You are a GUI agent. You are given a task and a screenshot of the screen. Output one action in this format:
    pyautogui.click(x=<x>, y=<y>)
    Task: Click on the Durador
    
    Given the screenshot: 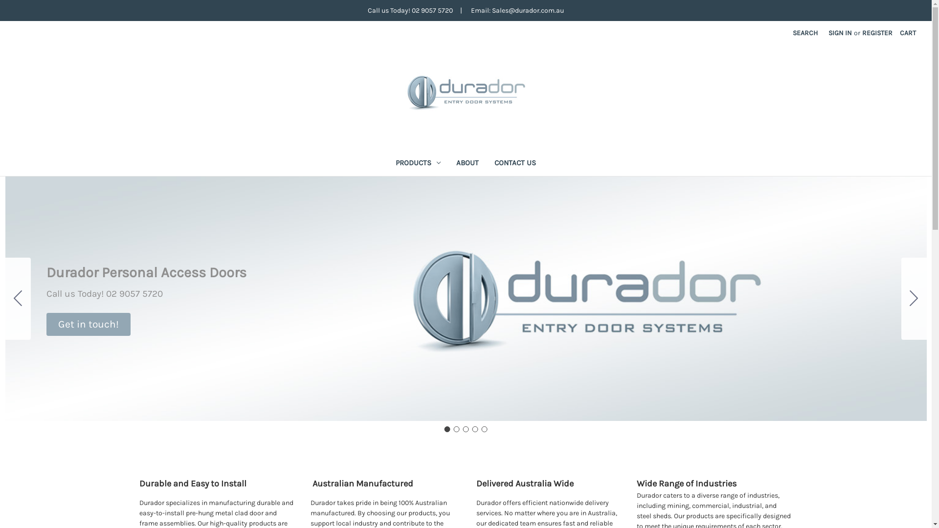 What is the action you would take?
    pyautogui.click(x=466, y=92)
    